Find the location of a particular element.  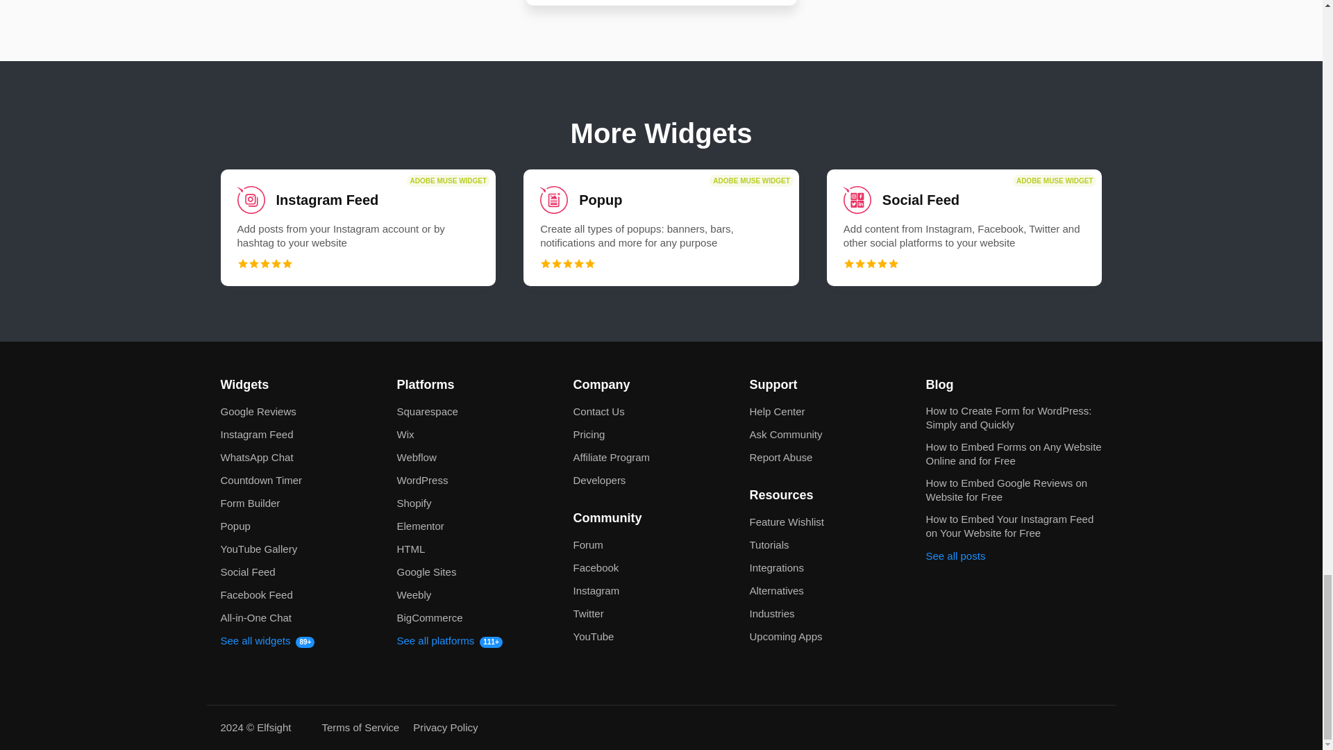

Instagram Feed is located at coordinates (358, 228).